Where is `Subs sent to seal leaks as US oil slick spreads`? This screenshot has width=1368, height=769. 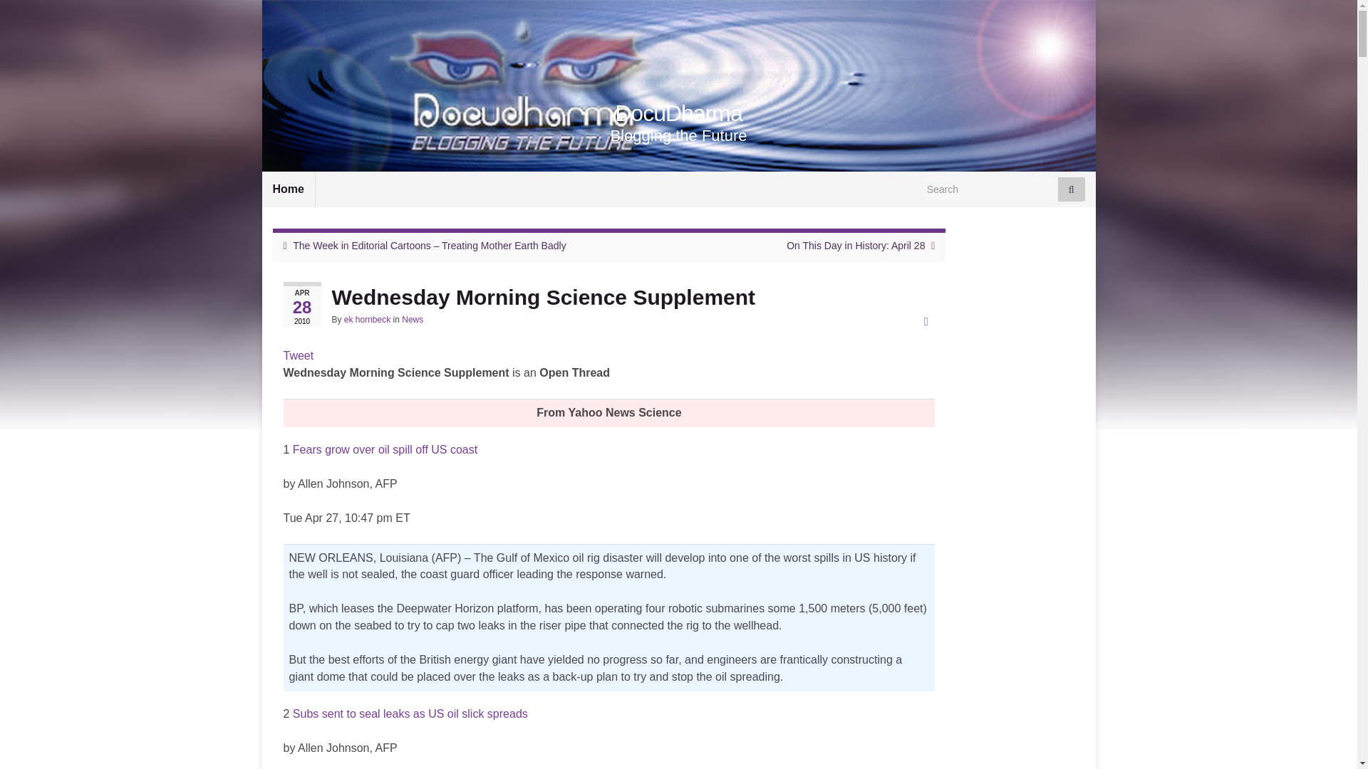 Subs sent to seal leaks as US oil slick spreads is located at coordinates (410, 713).